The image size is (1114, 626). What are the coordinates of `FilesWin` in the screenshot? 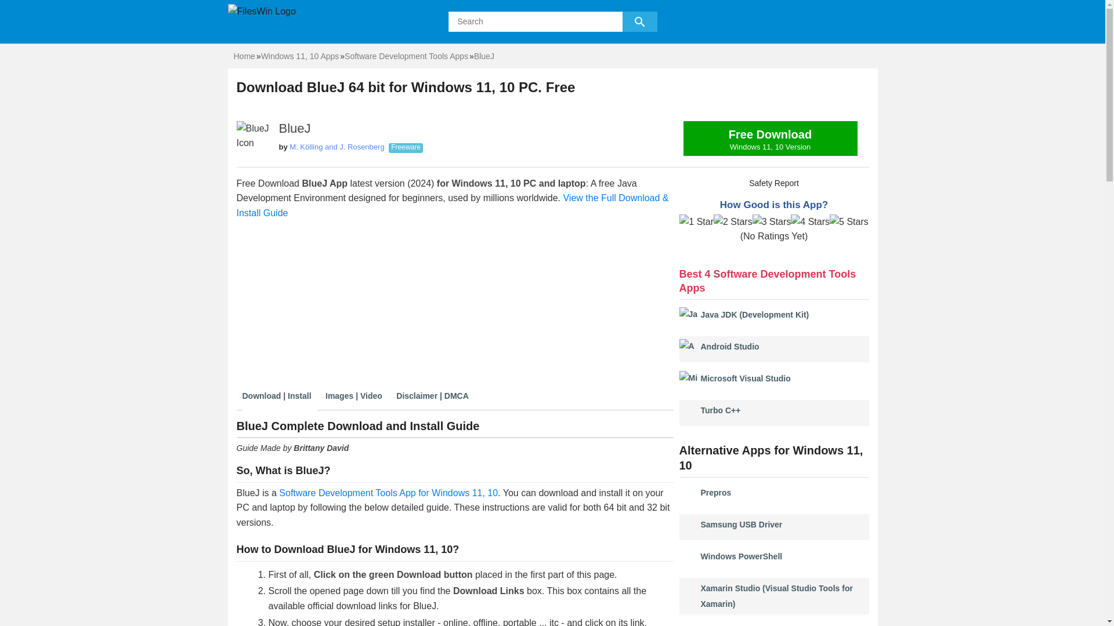 It's located at (389, 493).